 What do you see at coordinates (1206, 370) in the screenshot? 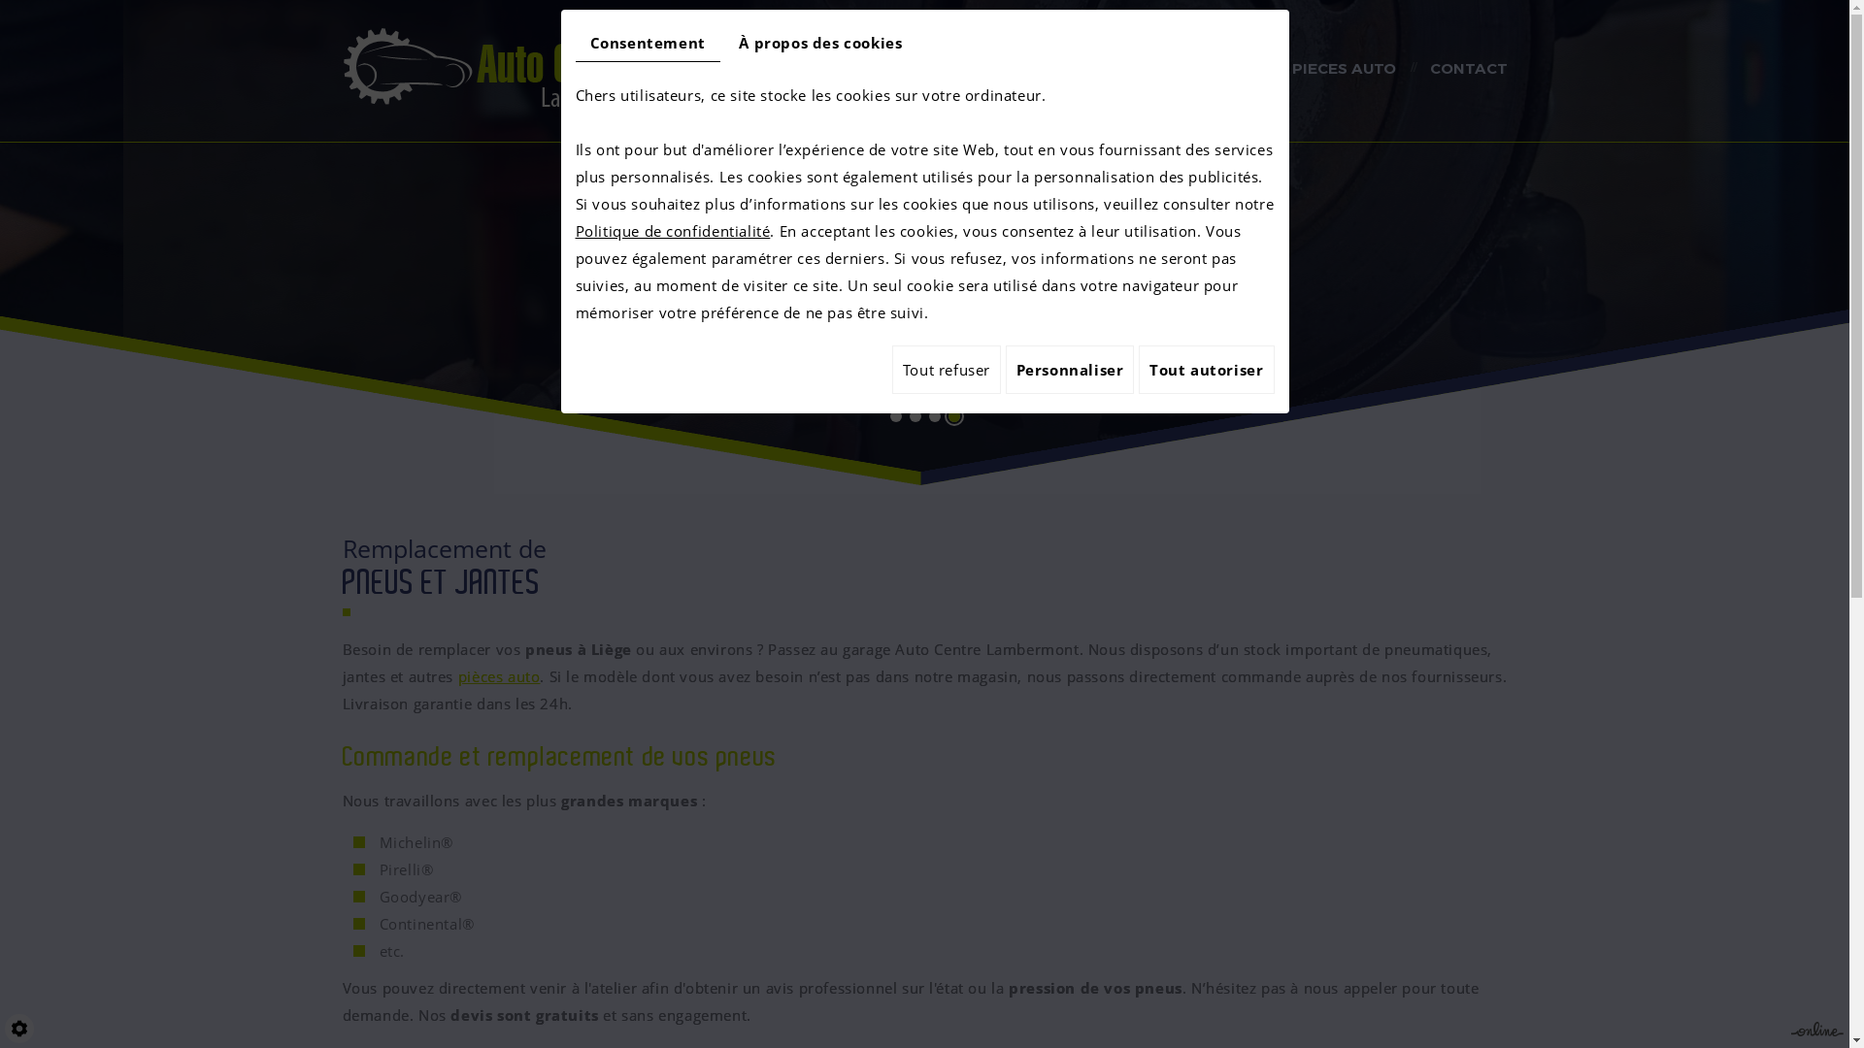
I see `Tout autoriser` at bounding box center [1206, 370].